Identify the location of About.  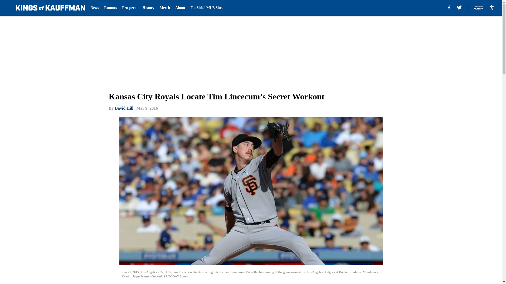
(180, 8).